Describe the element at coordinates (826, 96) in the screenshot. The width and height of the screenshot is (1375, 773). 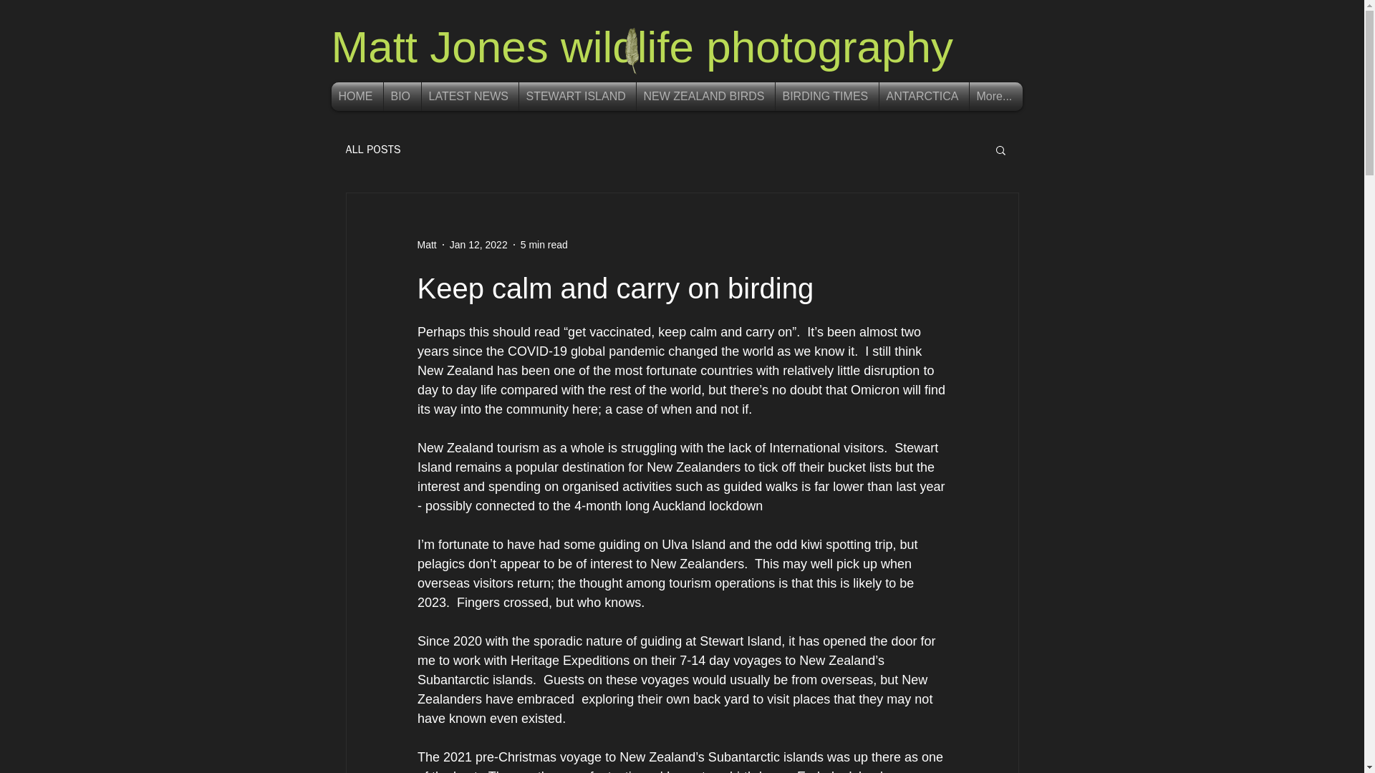
I see `BIRDING TIMES` at that location.